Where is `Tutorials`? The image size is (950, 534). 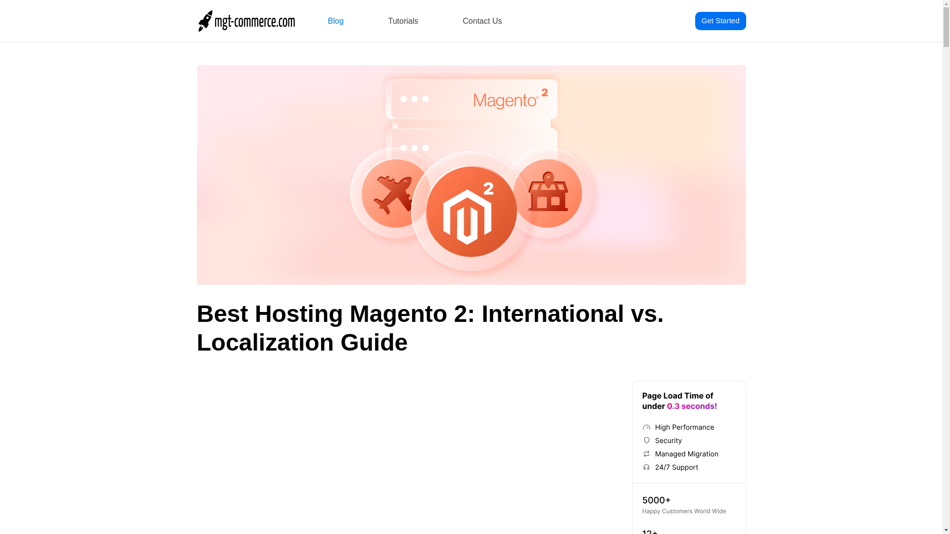 Tutorials is located at coordinates (404, 21).